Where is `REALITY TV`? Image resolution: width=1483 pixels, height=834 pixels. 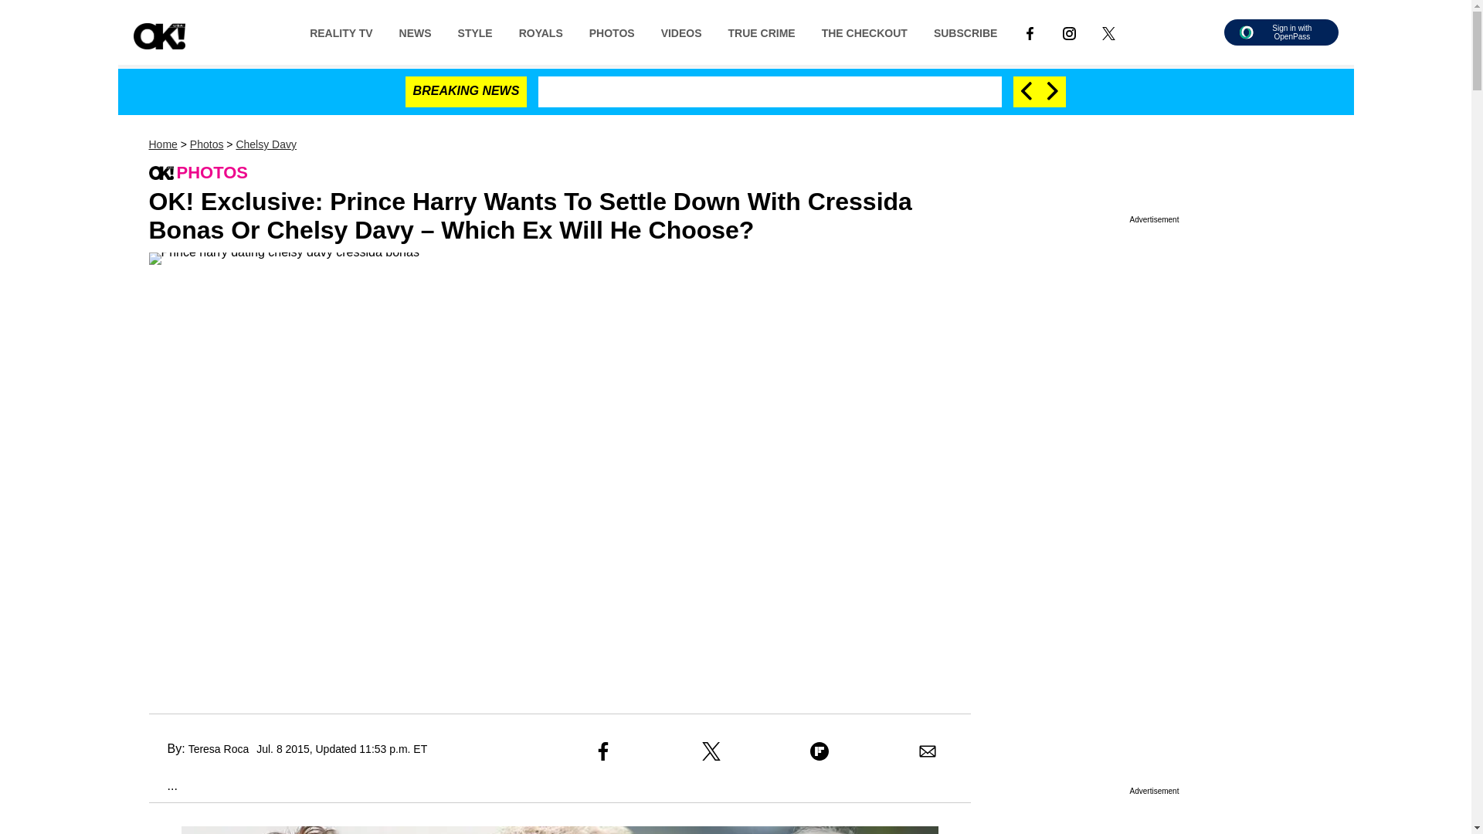 REALITY TV is located at coordinates (341, 32).